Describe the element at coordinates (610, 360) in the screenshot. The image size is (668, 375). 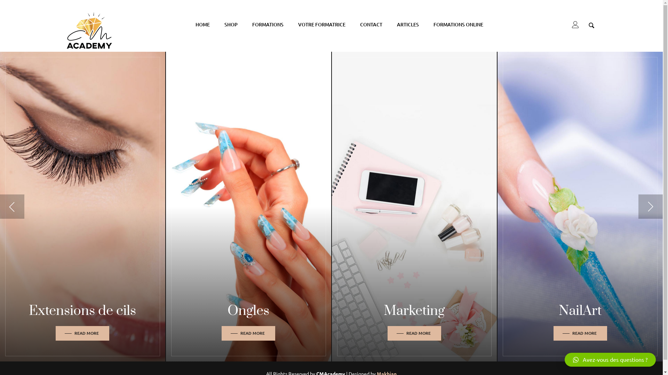
I see `Avez-vous des questions ?` at that location.